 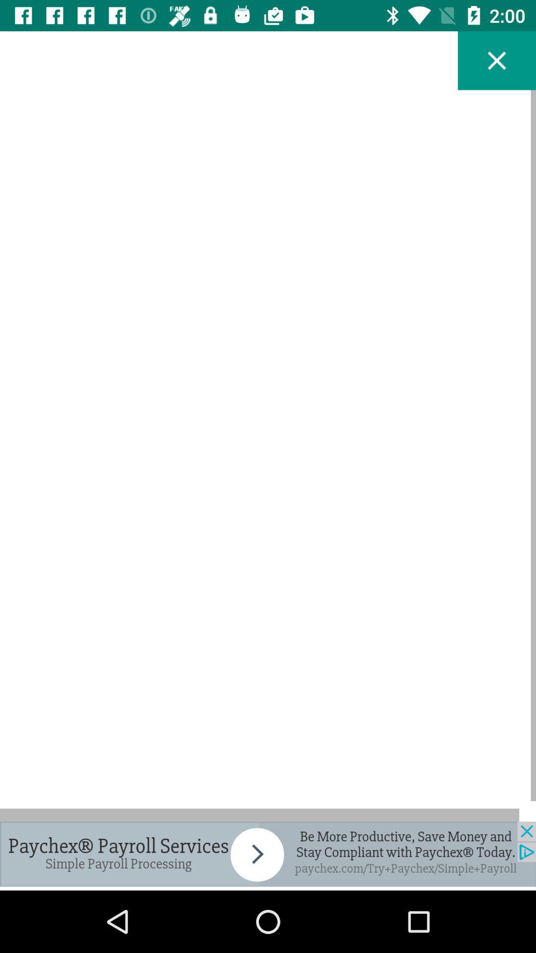 I want to click on view this advertisement, so click(x=268, y=854).